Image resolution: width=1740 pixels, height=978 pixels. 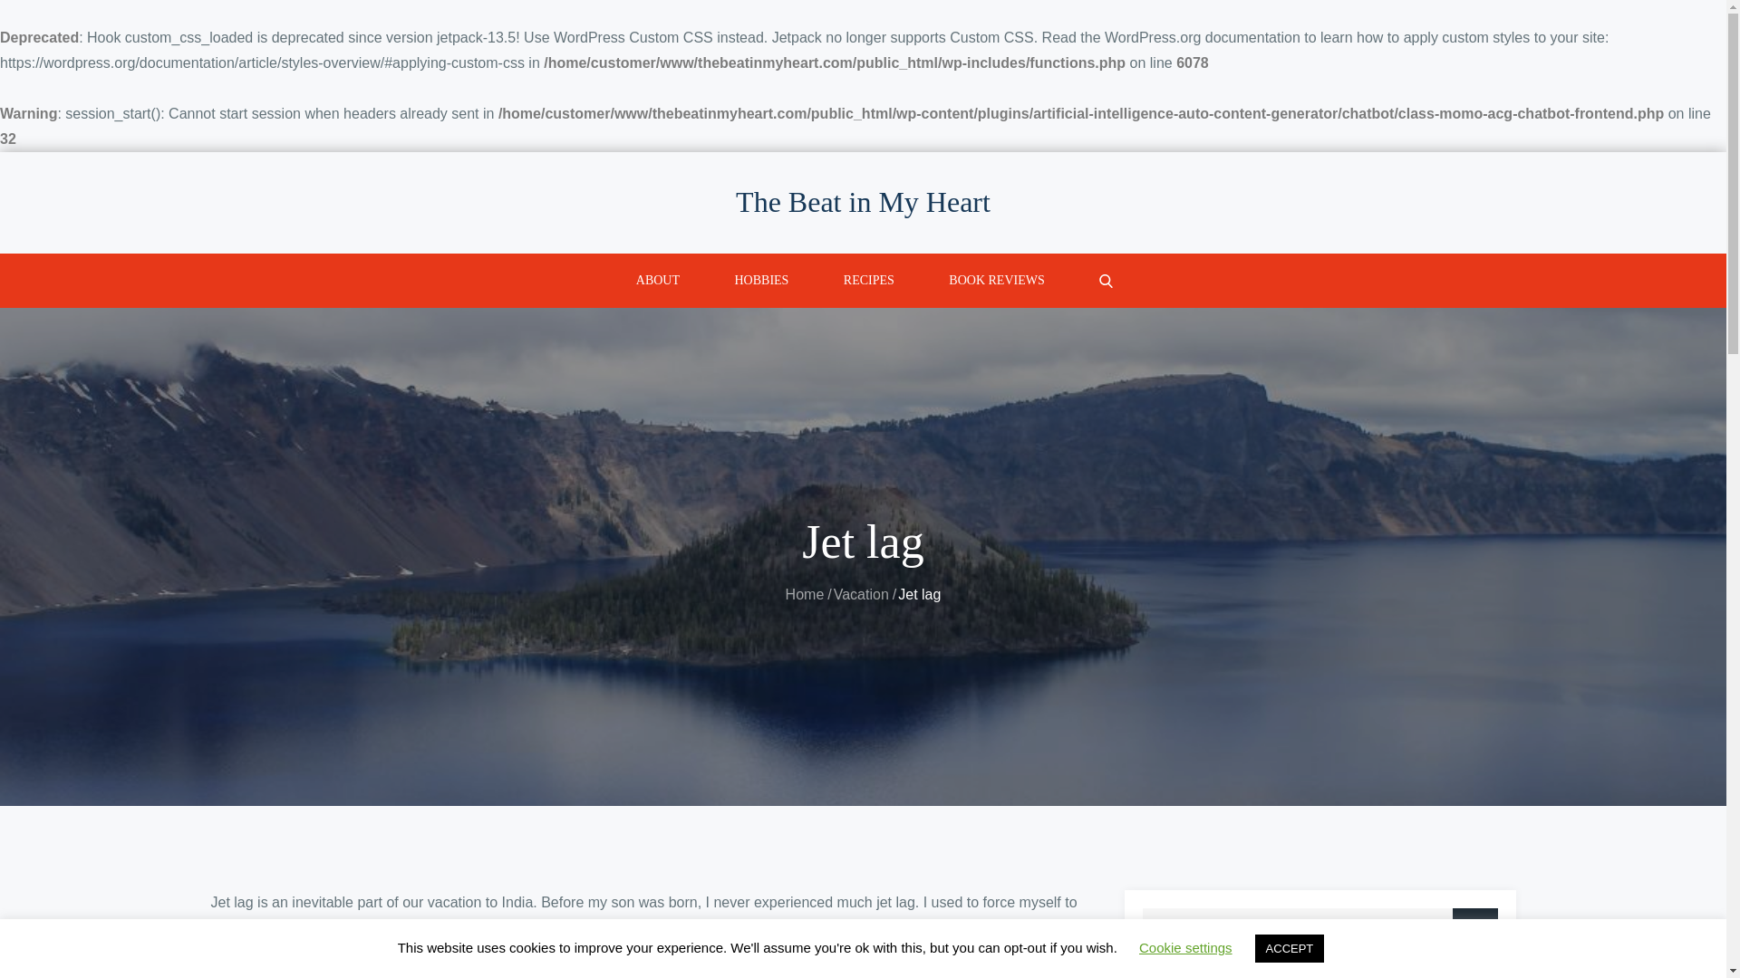 What do you see at coordinates (657, 281) in the screenshot?
I see `ABOUT` at bounding box center [657, 281].